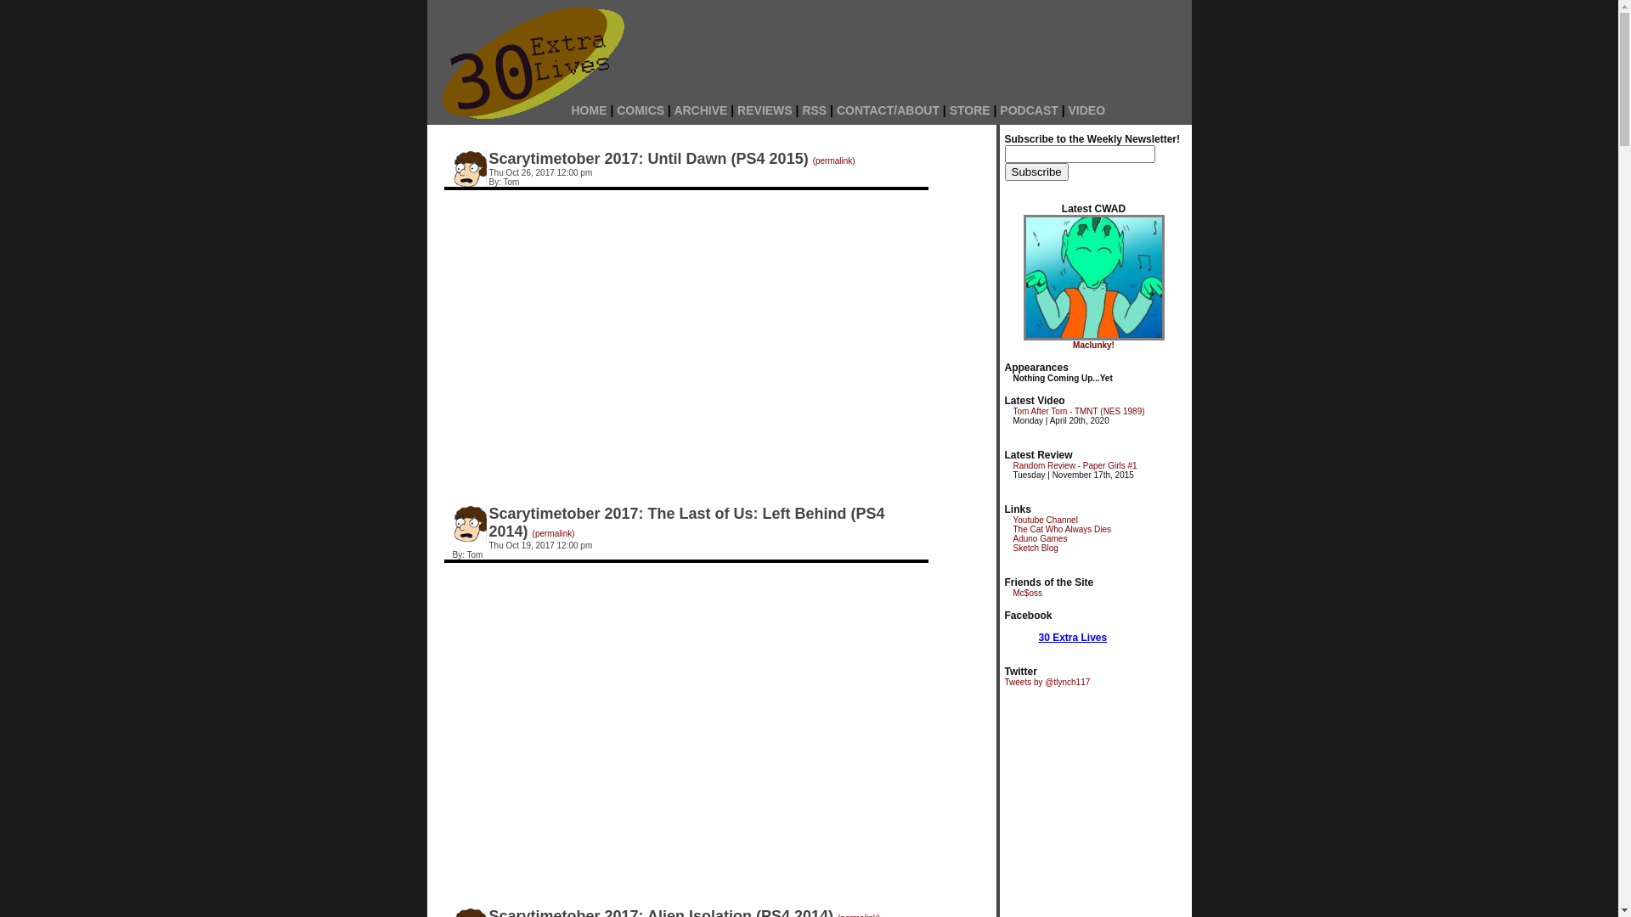 Image resolution: width=1631 pixels, height=917 pixels. I want to click on Random Review - Paper Girls #1, so click(1075, 465).